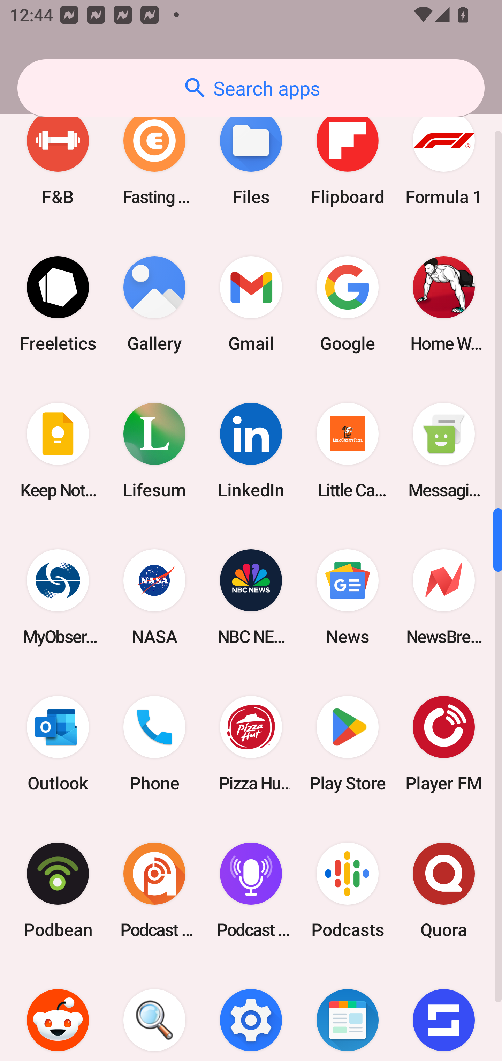 This screenshot has width=502, height=1061. Describe the element at coordinates (347, 890) in the screenshot. I see `Podcasts` at that location.